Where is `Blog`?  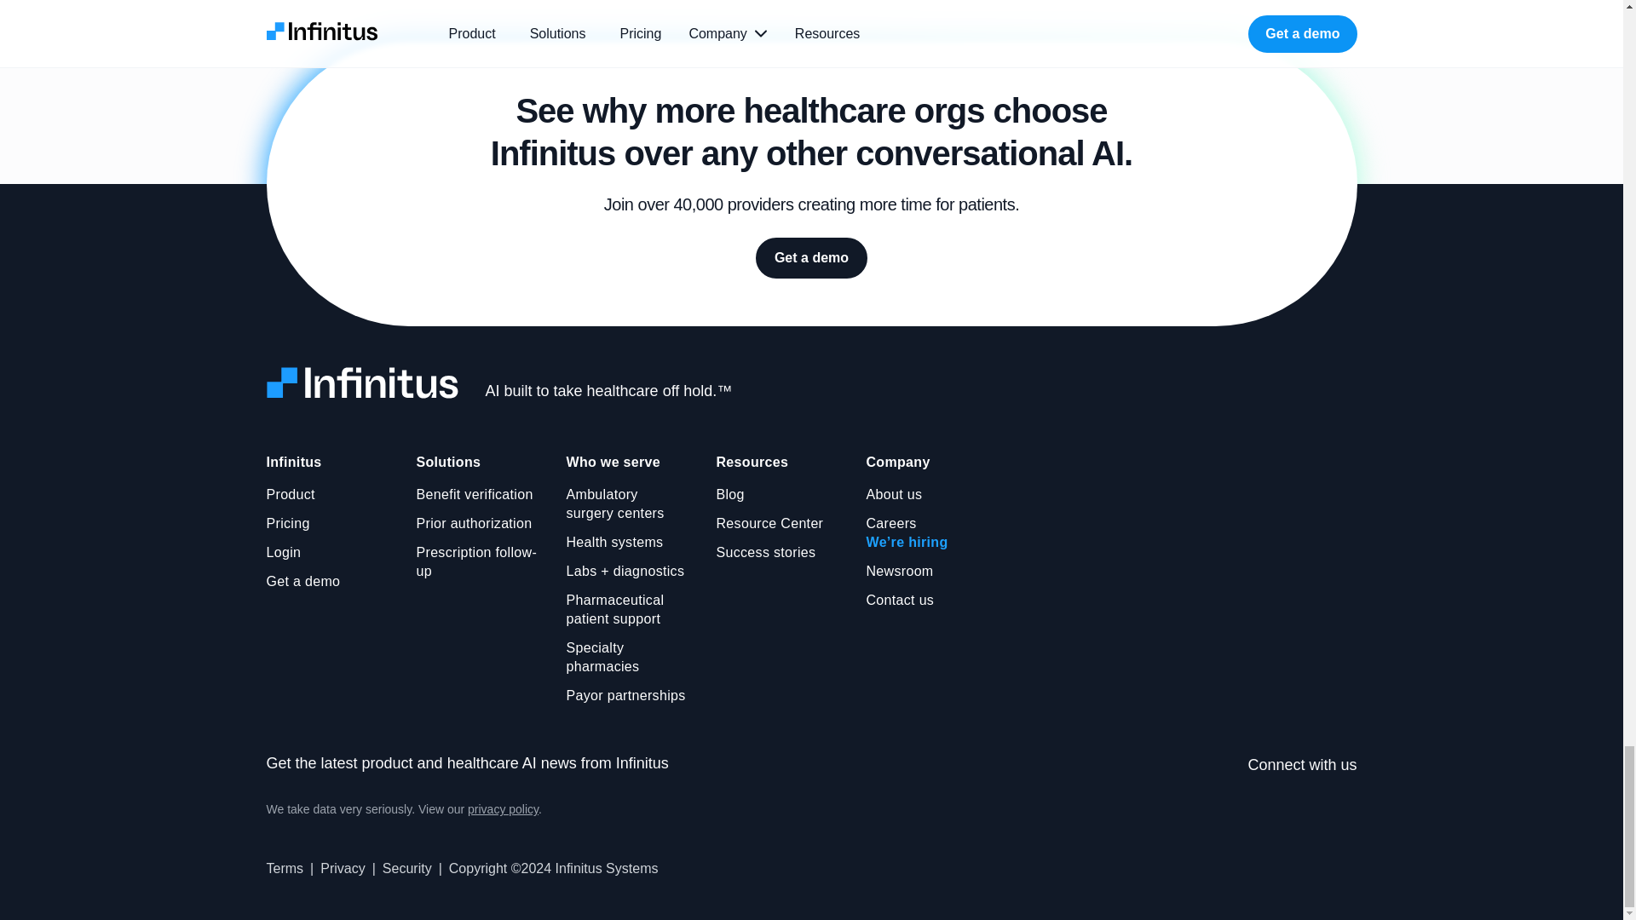
Blog is located at coordinates (729, 494).